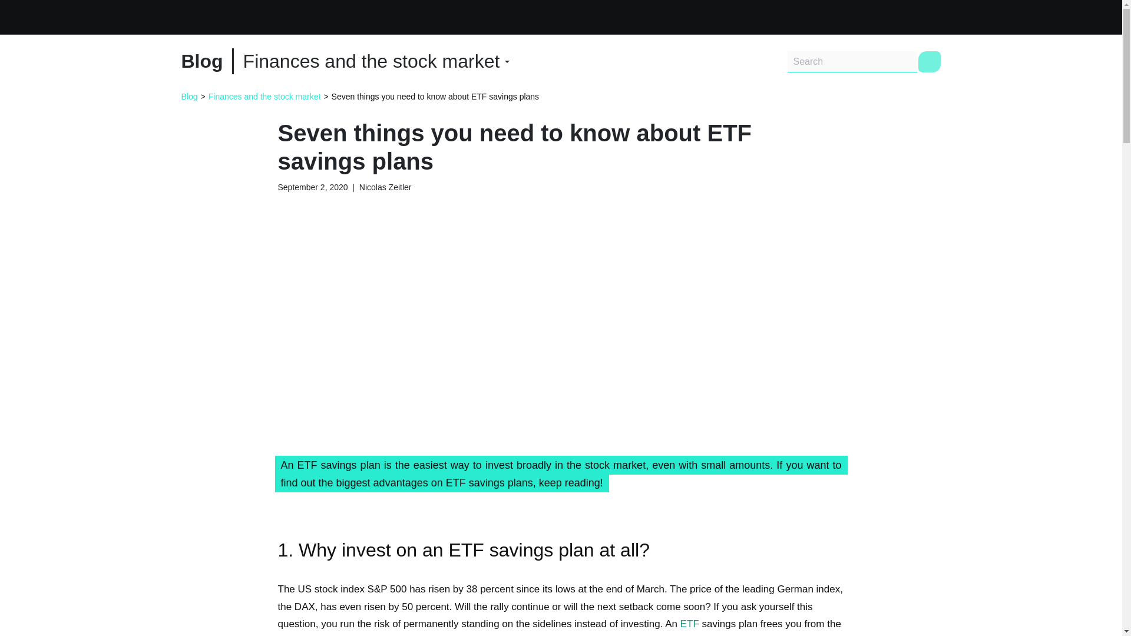 This screenshot has height=636, width=1131. I want to click on Blog, so click(201, 61).